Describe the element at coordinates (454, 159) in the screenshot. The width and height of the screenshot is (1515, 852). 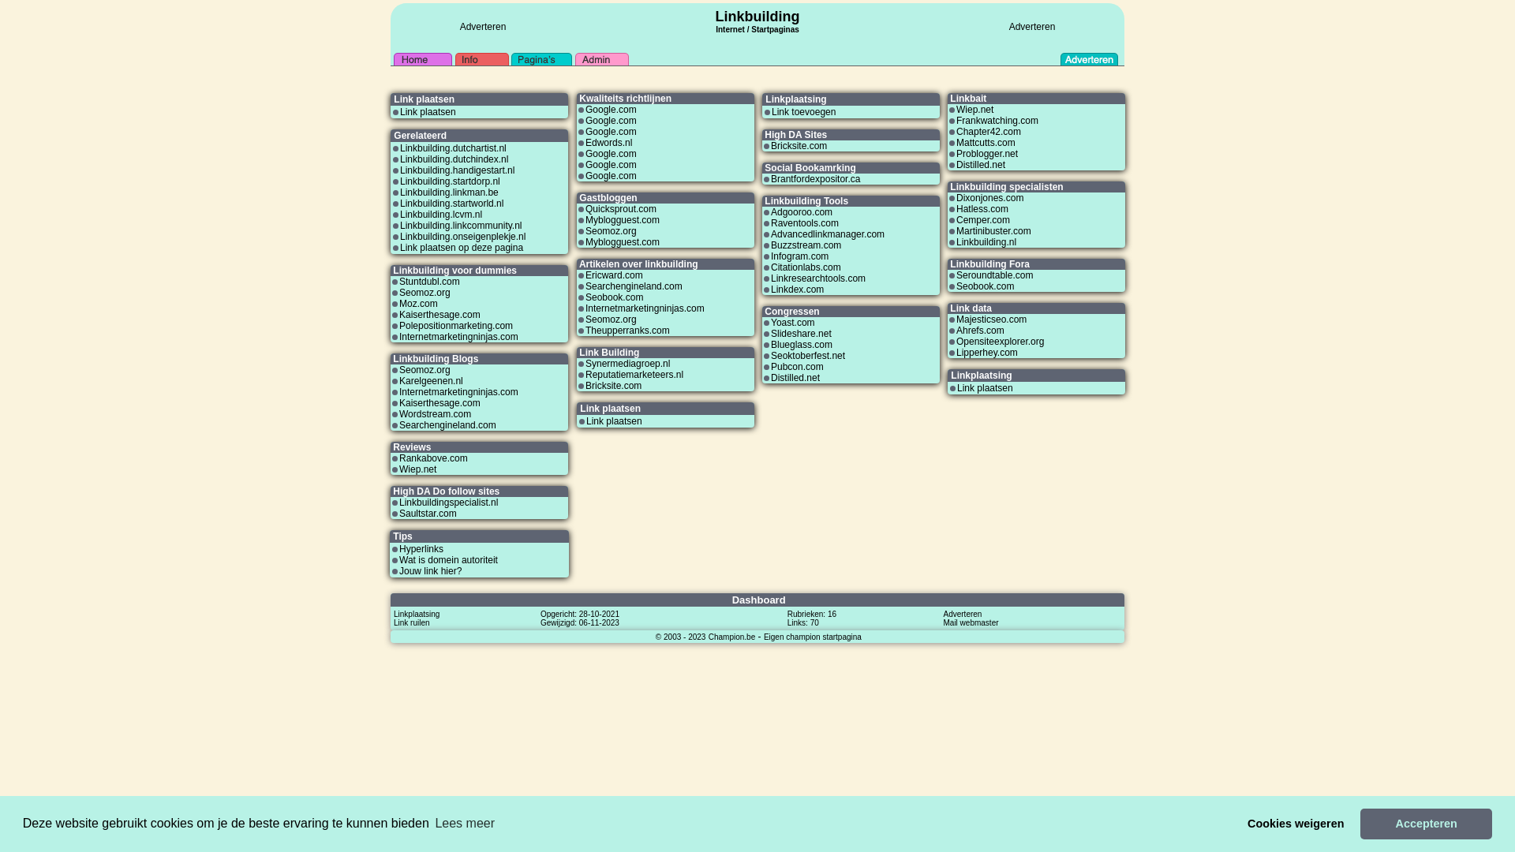
I see `Linkbuilding.dutchindex.nl` at that location.